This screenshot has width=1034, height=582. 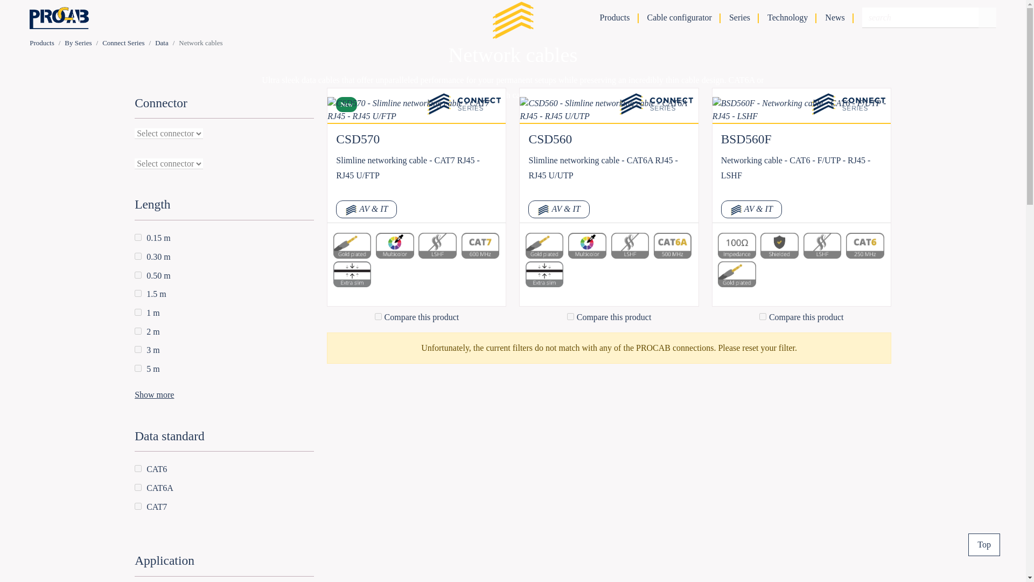 What do you see at coordinates (138, 255) in the screenshot?
I see `on` at bounding box center [138, 255].